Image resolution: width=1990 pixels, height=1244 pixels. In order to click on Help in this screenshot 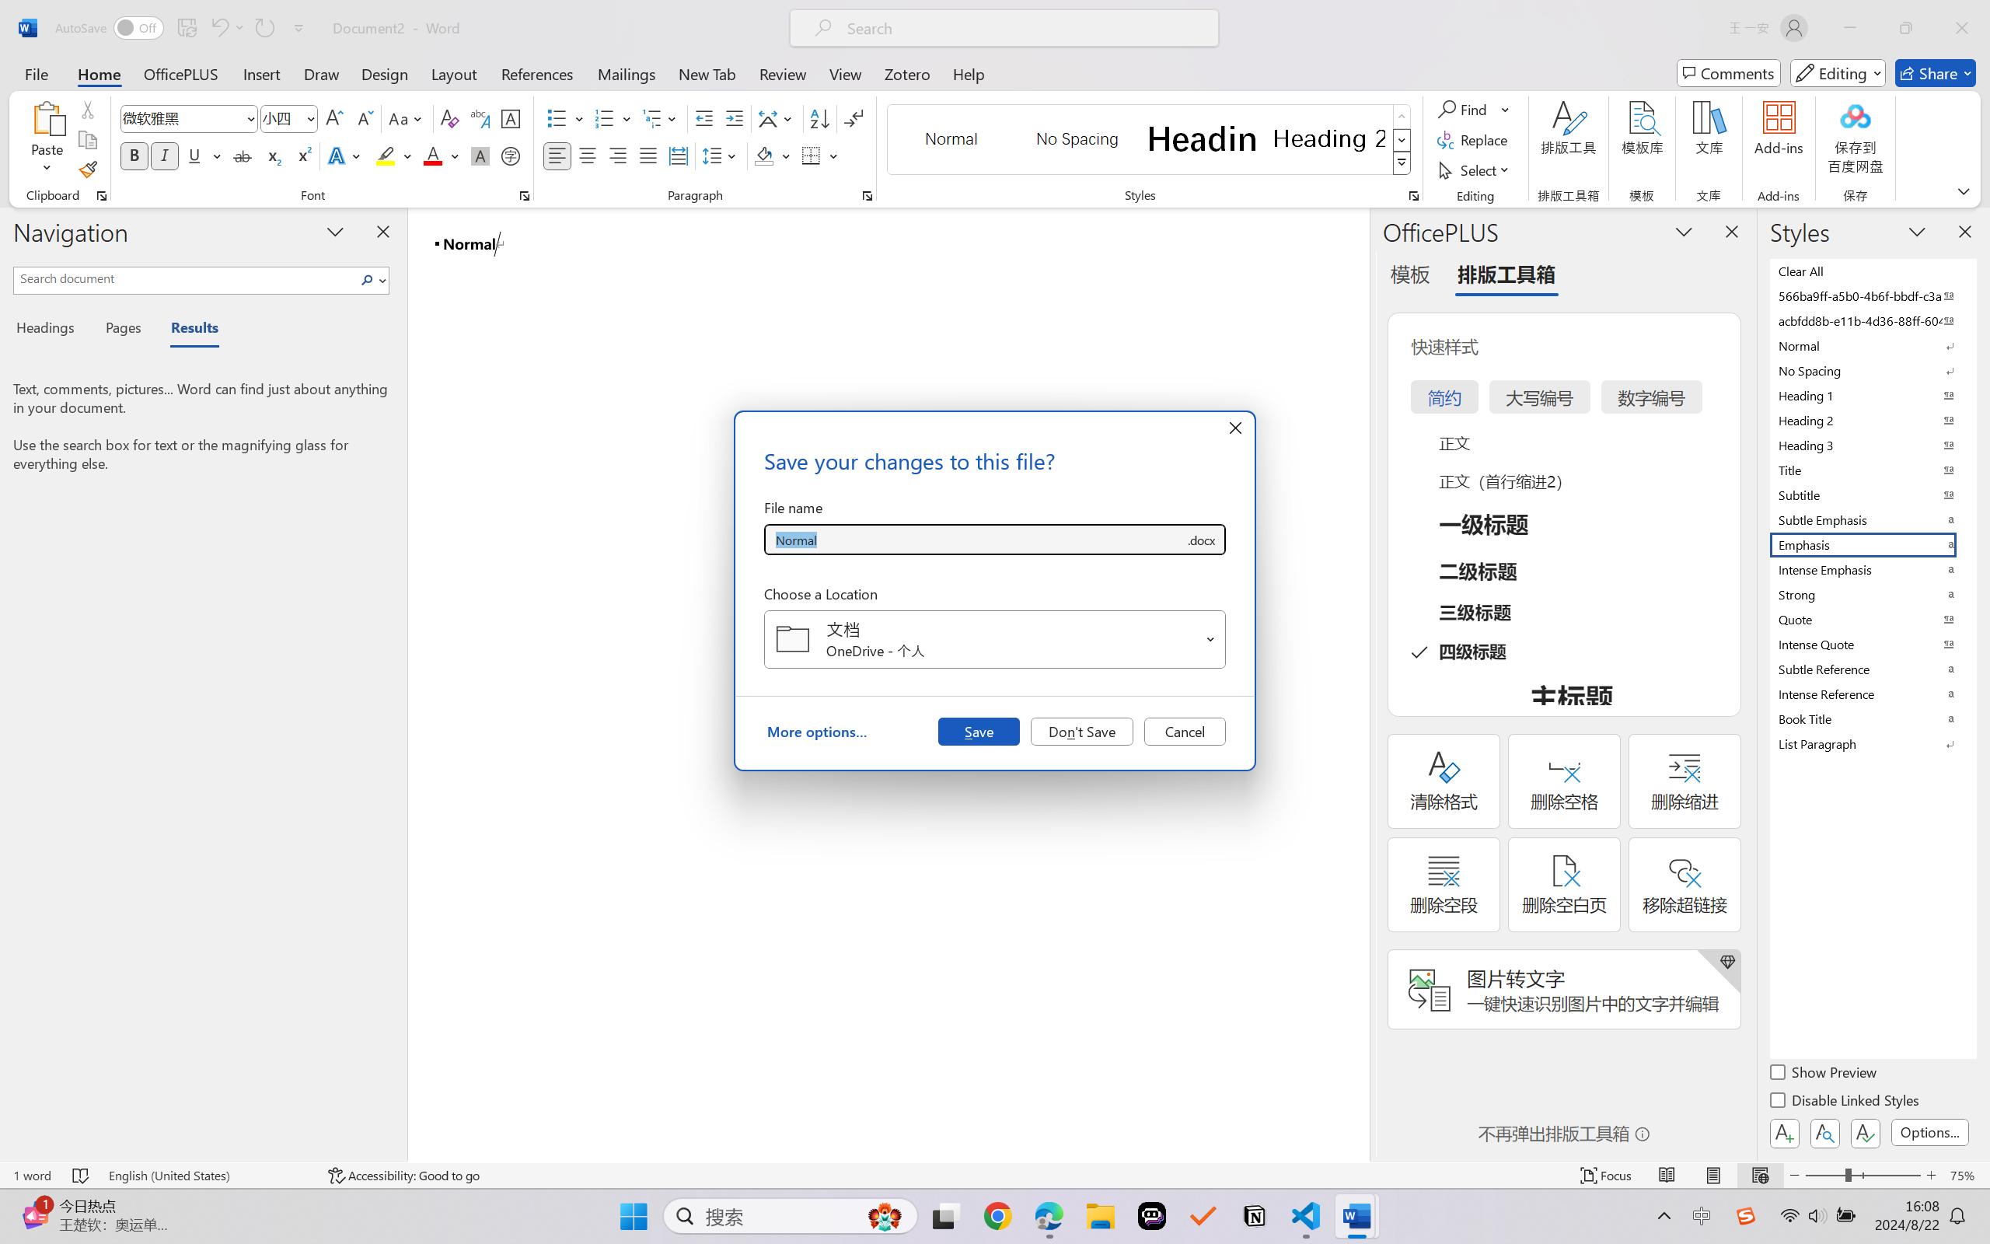, I will do `click(968, 73)`.